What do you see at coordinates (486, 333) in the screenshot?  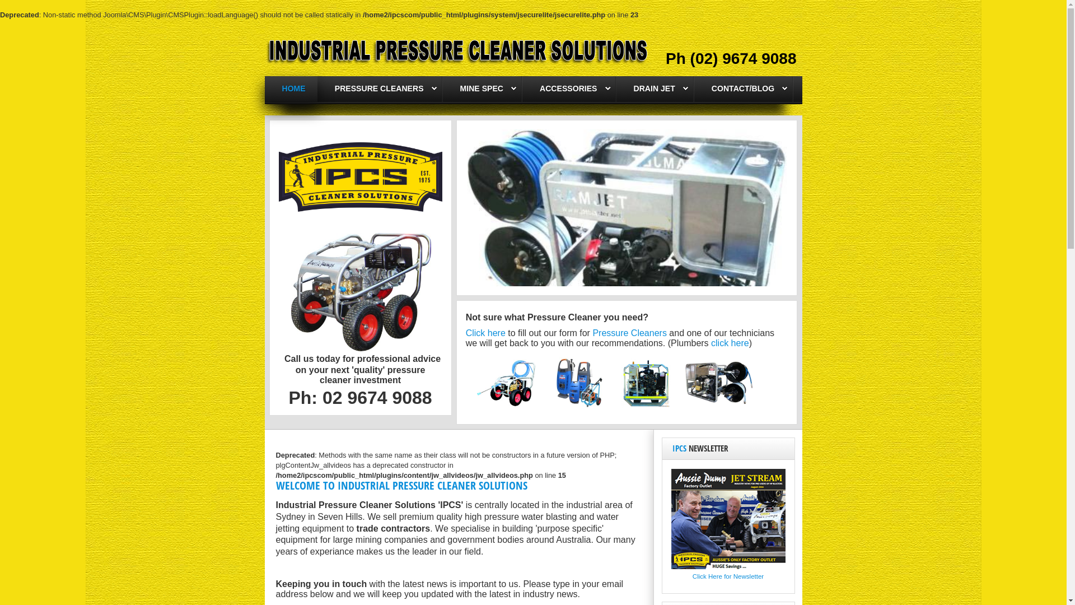 I see `Click here` at bounding box center [486, 333].